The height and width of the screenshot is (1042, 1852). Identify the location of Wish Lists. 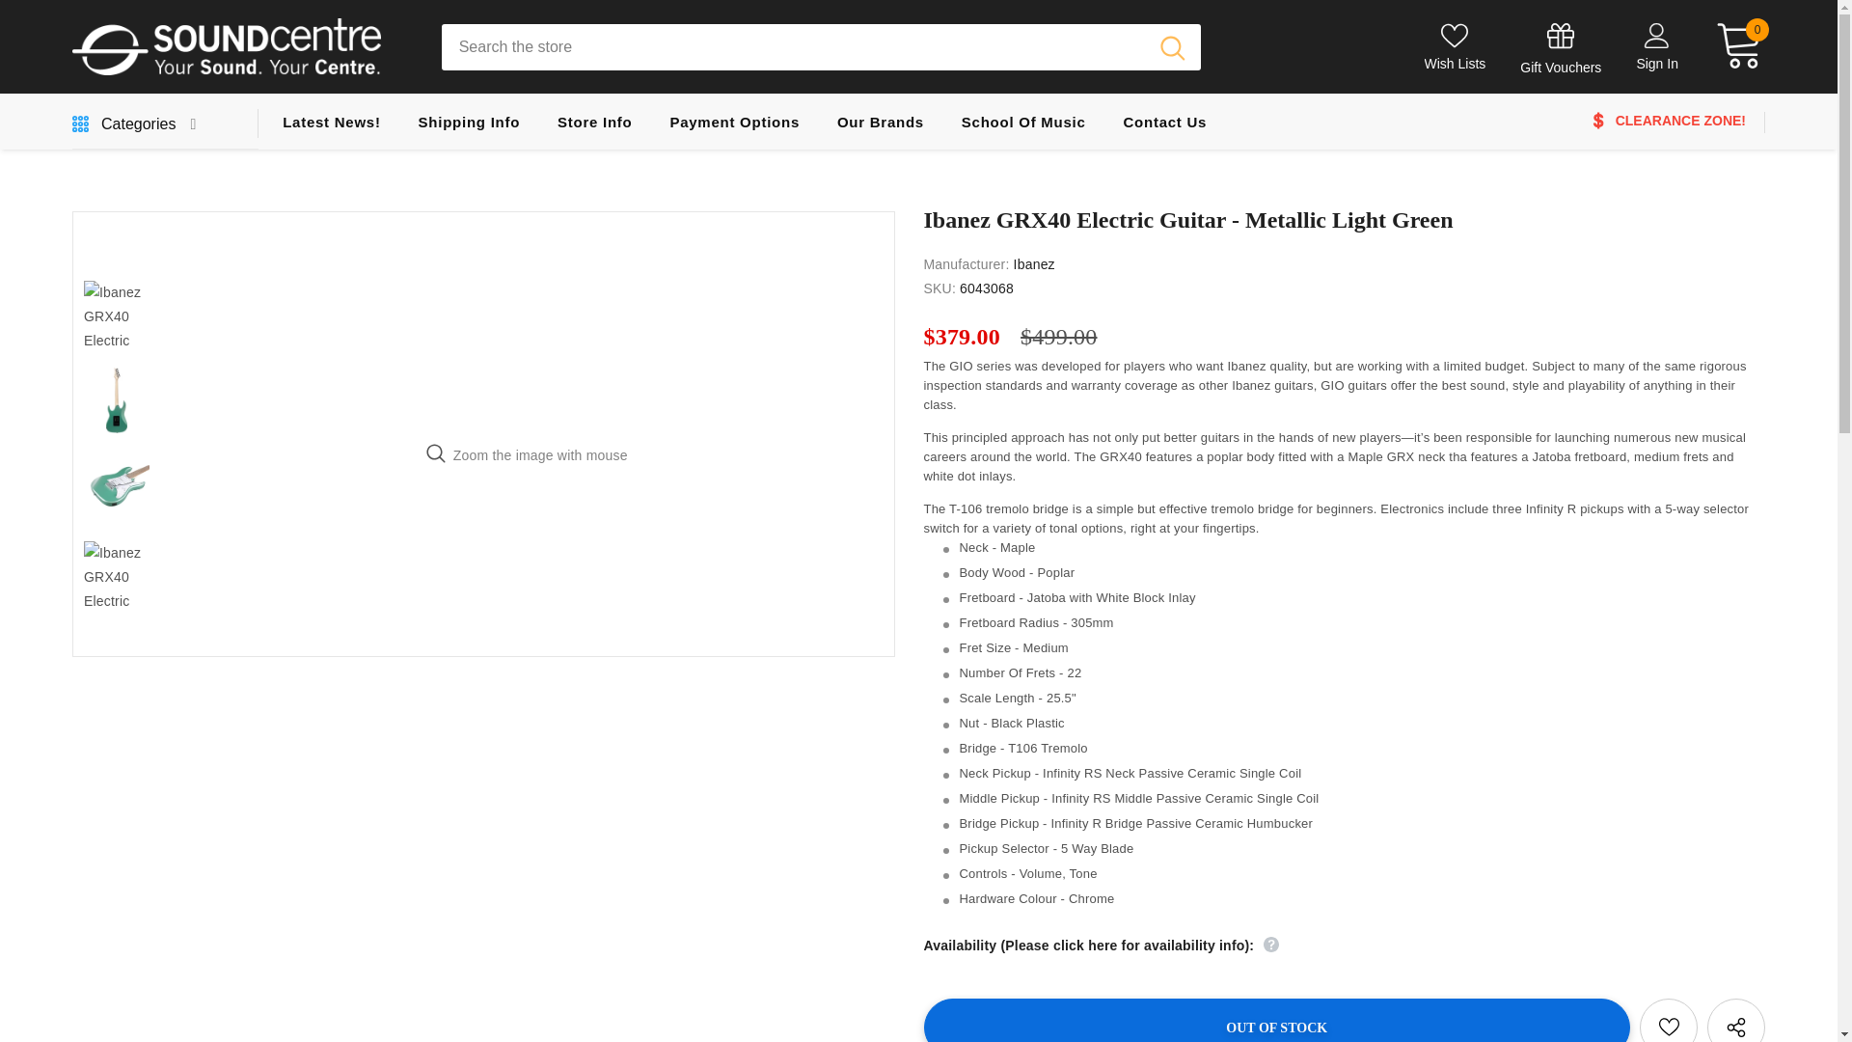
(1455, 46).